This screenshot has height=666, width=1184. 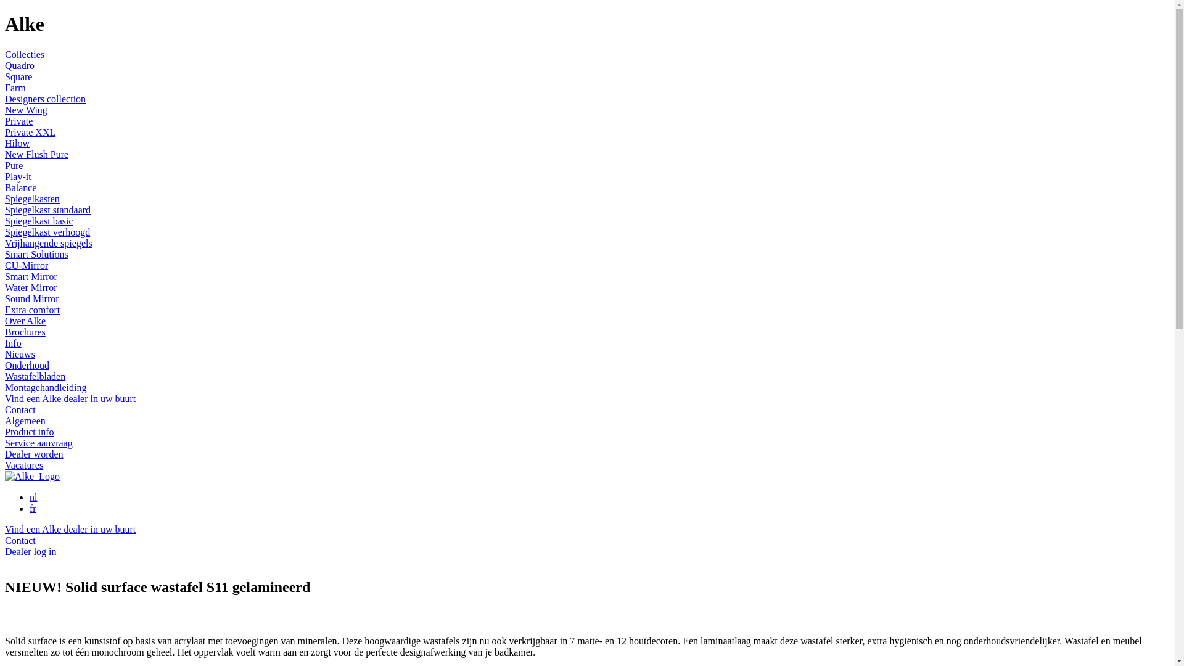 I want to click on Onderhoud, so click(x=27, y=365).